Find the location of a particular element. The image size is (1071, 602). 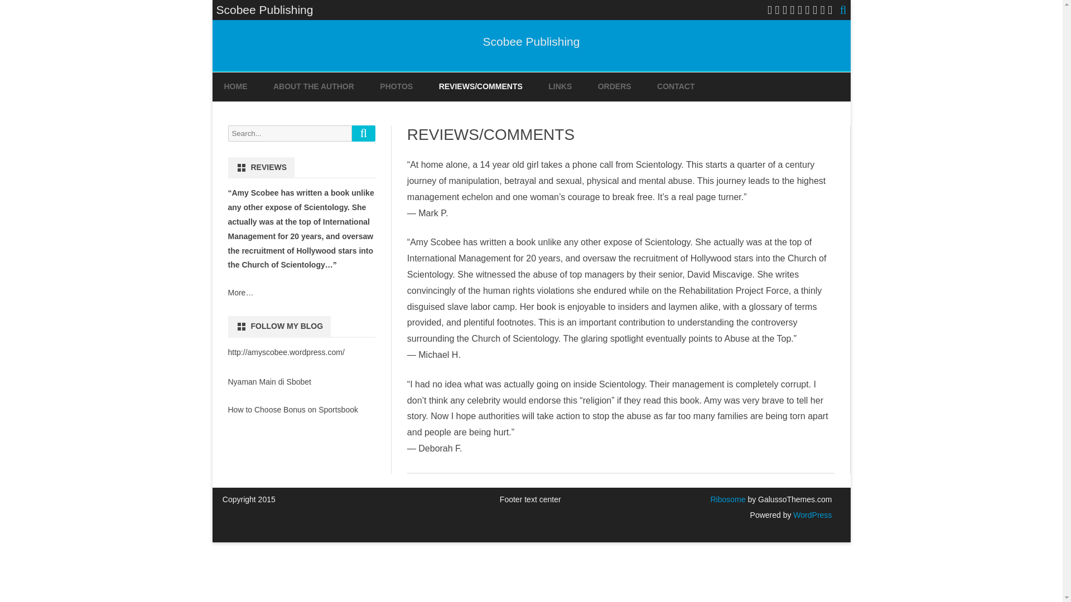

PHOTOS is located at coordinates (396, 87).